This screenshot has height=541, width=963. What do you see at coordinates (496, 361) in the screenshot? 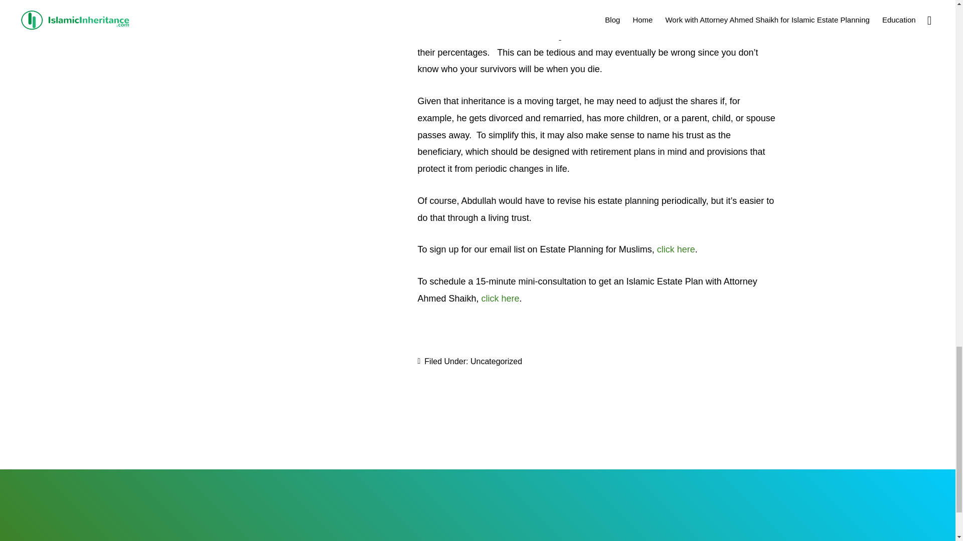
I see `Uncategorized` at bounding box center [496, 361].